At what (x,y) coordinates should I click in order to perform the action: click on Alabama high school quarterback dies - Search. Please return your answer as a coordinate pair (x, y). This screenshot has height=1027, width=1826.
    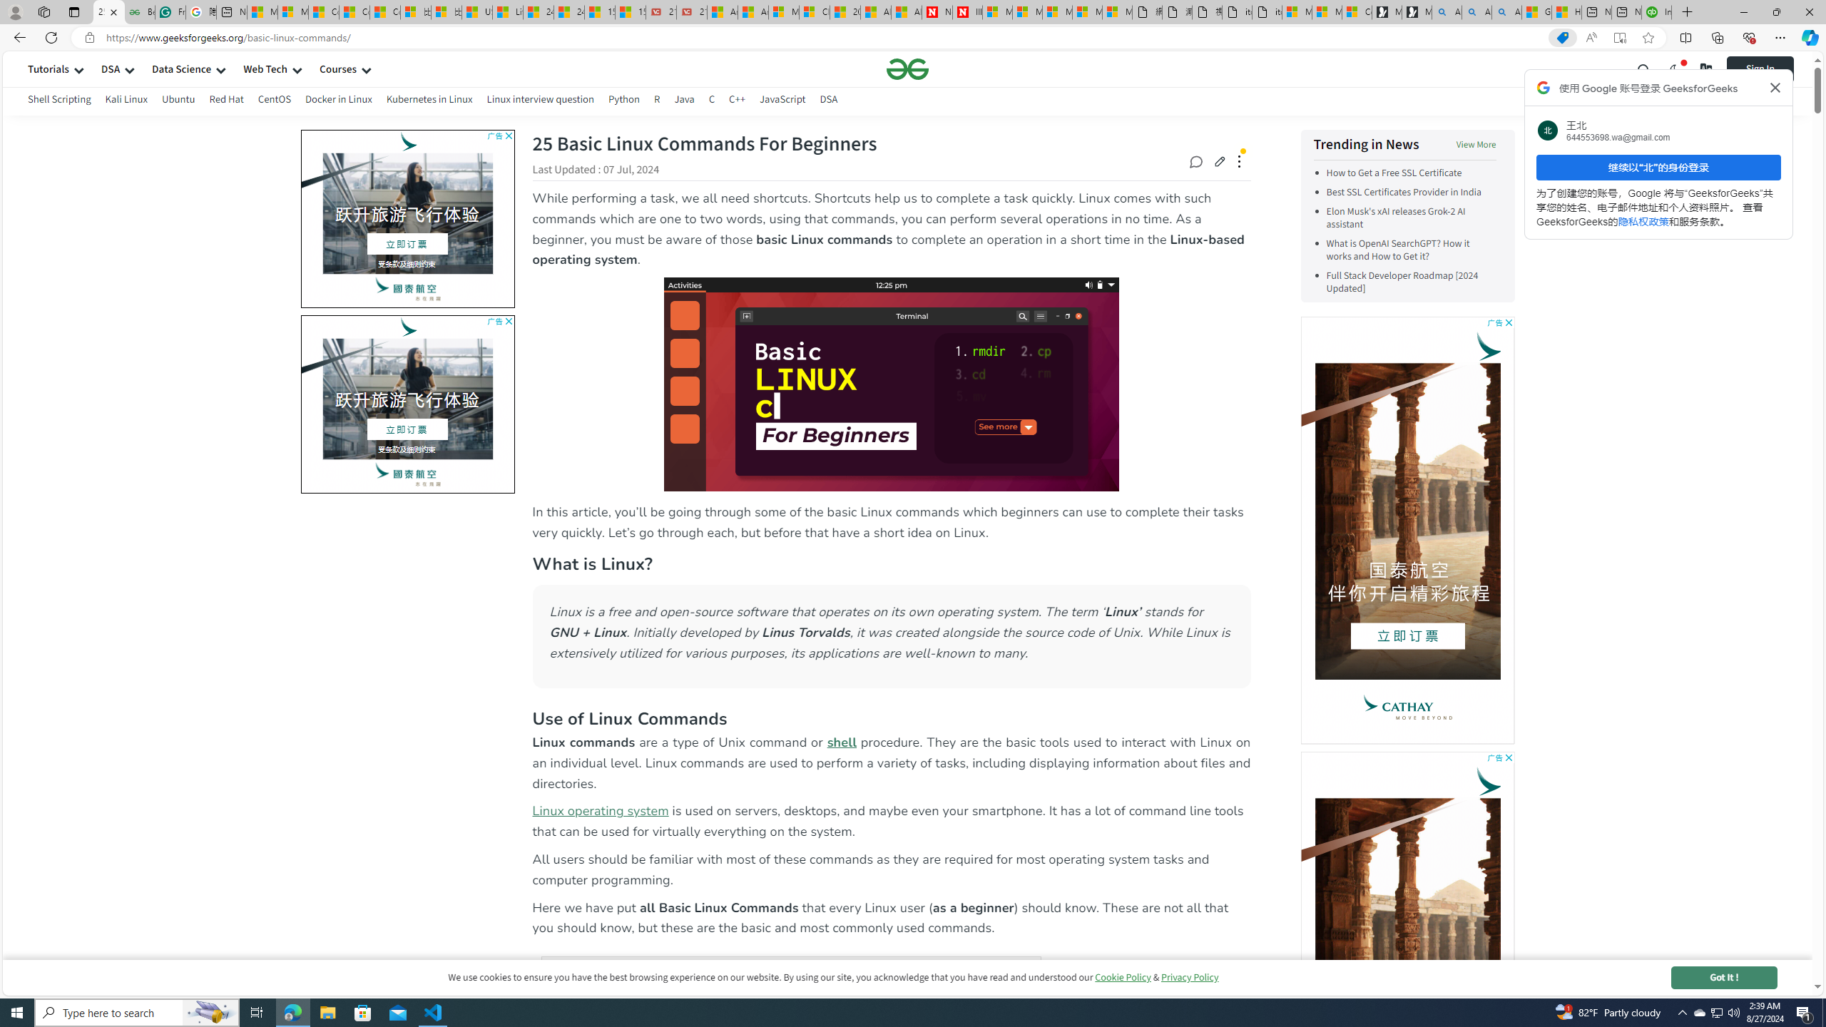
    Looking at the image, I should click on (1447, 12).